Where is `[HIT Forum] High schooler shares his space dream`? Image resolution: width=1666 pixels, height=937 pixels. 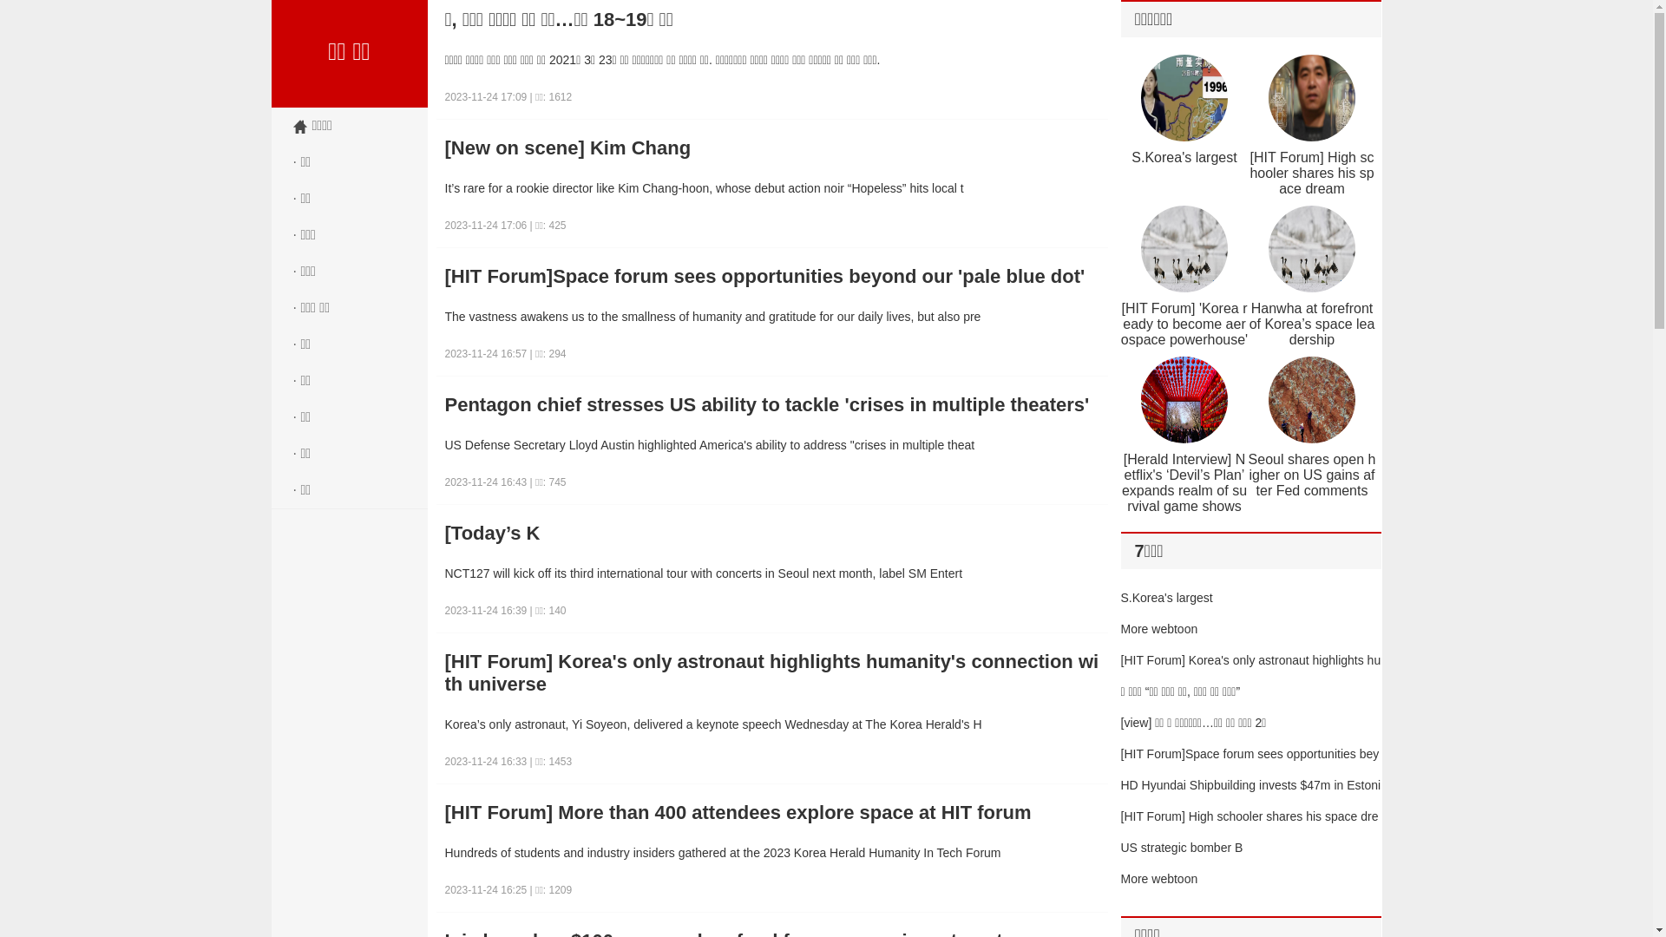
[HIT Forum] High schooler shares his space dream is located at coordinates (1249, 832).